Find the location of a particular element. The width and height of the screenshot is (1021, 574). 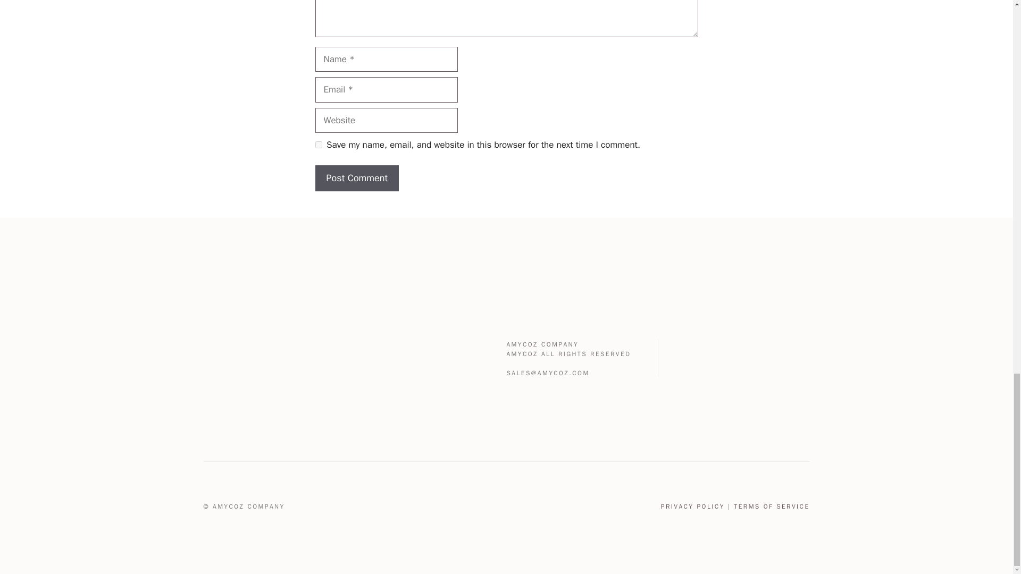

yes is located at coordinates (318, 145).